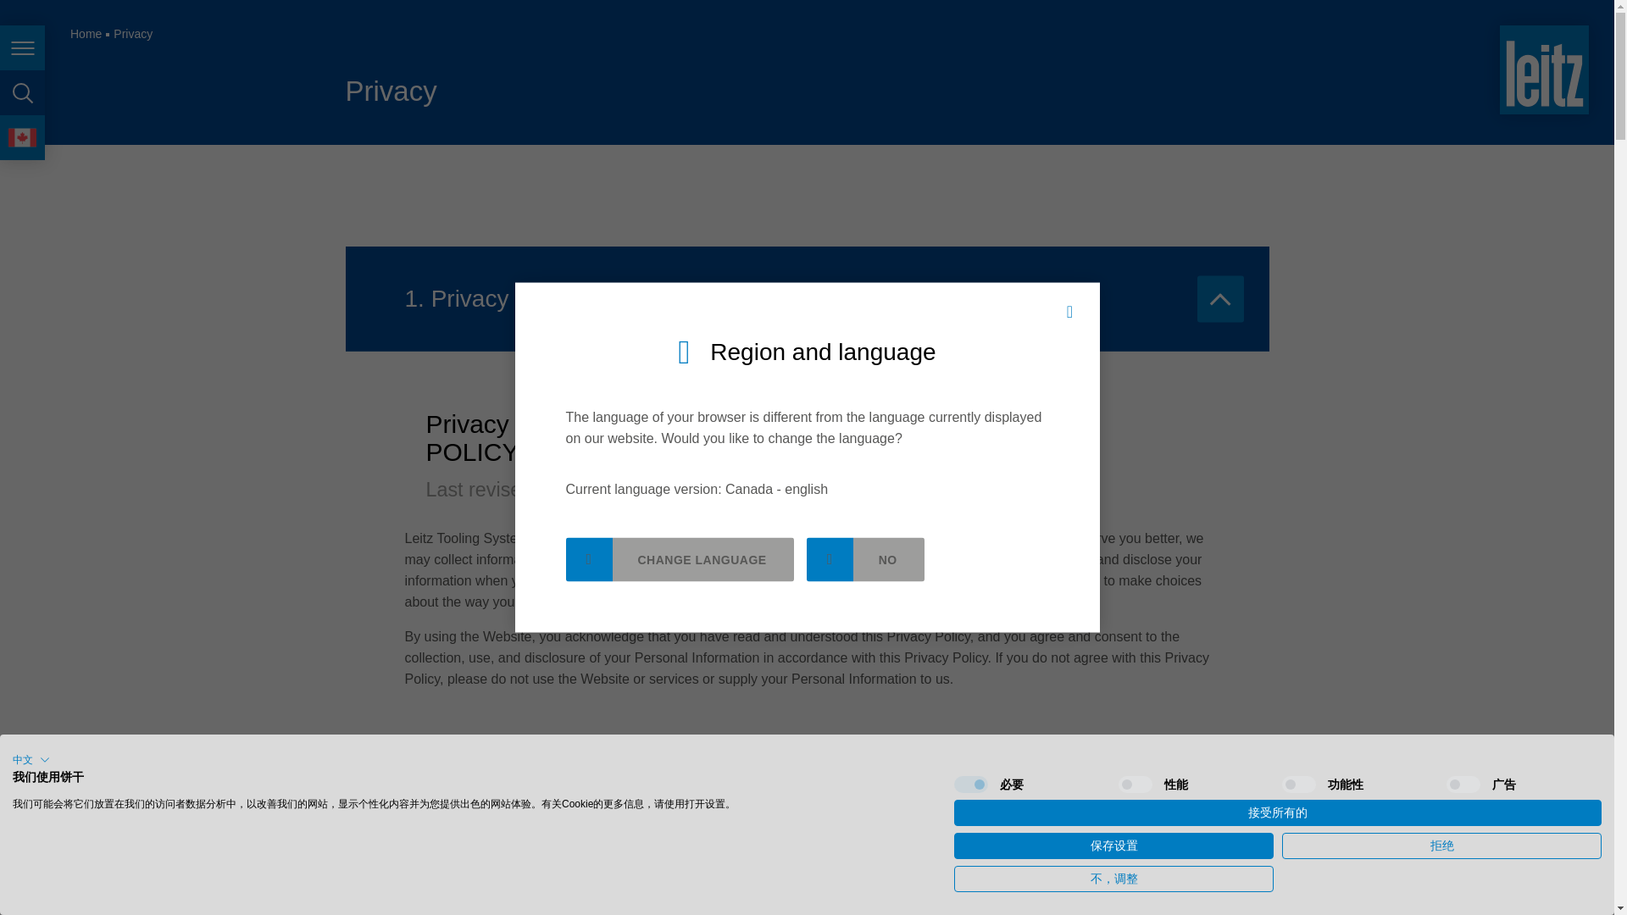 Image resolution: width=1627 pixels, height=915 pixels. I want to click on language, so click(22, 137).